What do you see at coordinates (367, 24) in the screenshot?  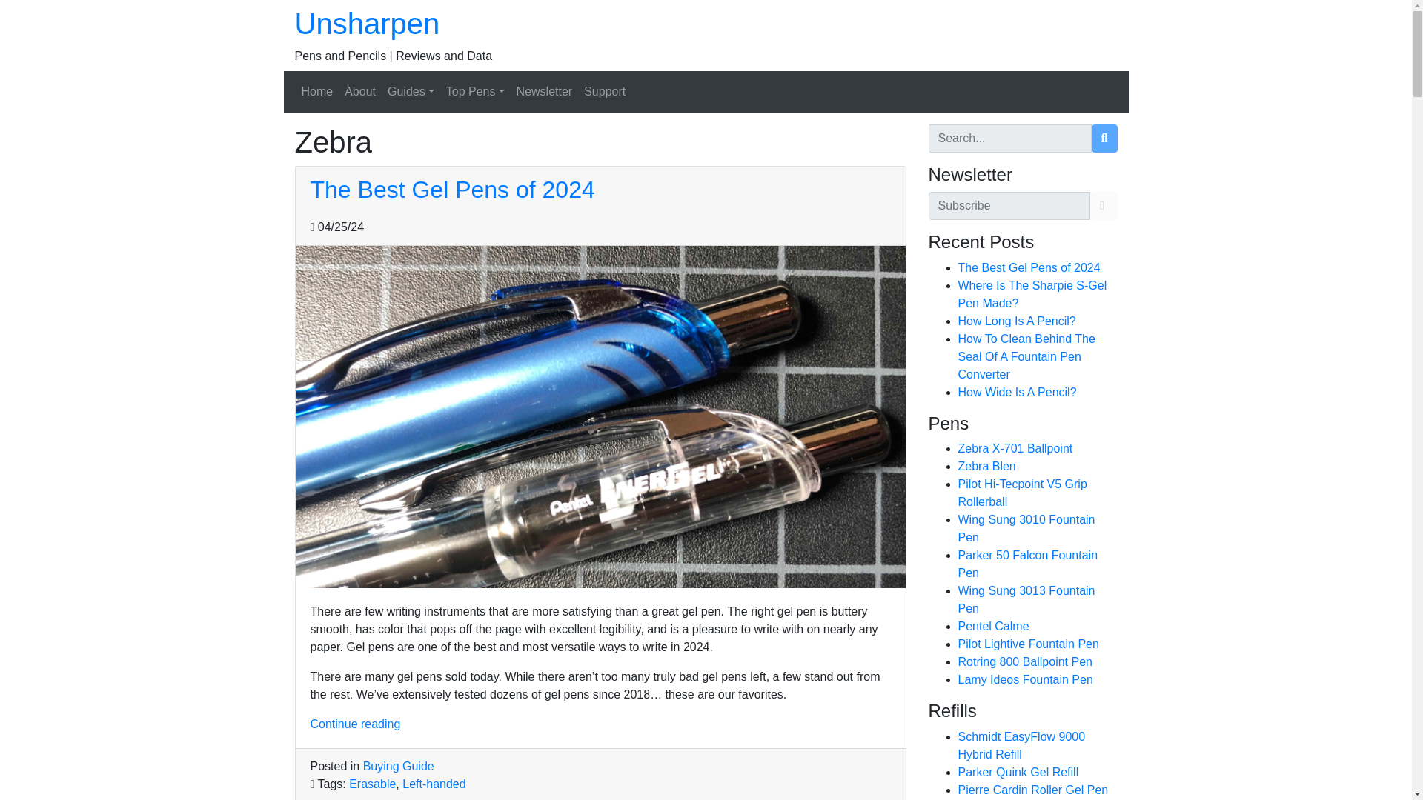 I see `Unsharpen` at bounding box center [367, 24].